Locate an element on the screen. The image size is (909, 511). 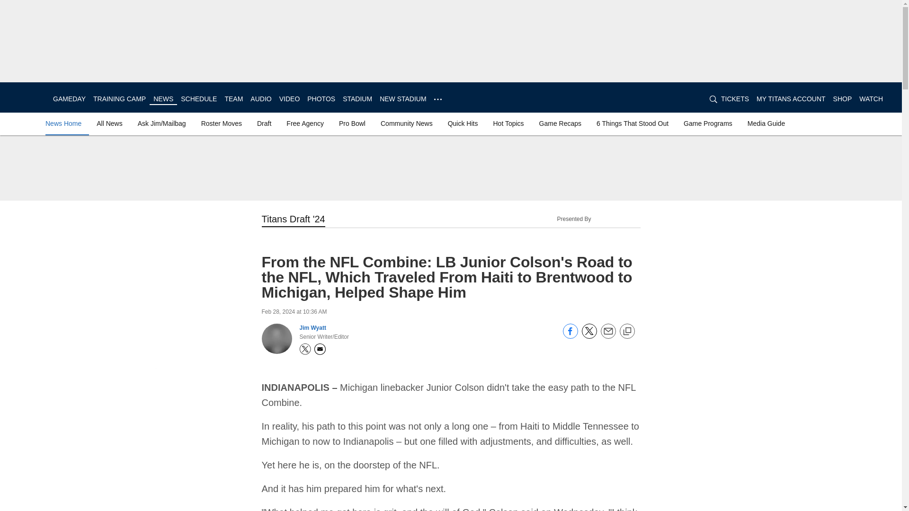
TICKETS is located at coordinates (735, 98).